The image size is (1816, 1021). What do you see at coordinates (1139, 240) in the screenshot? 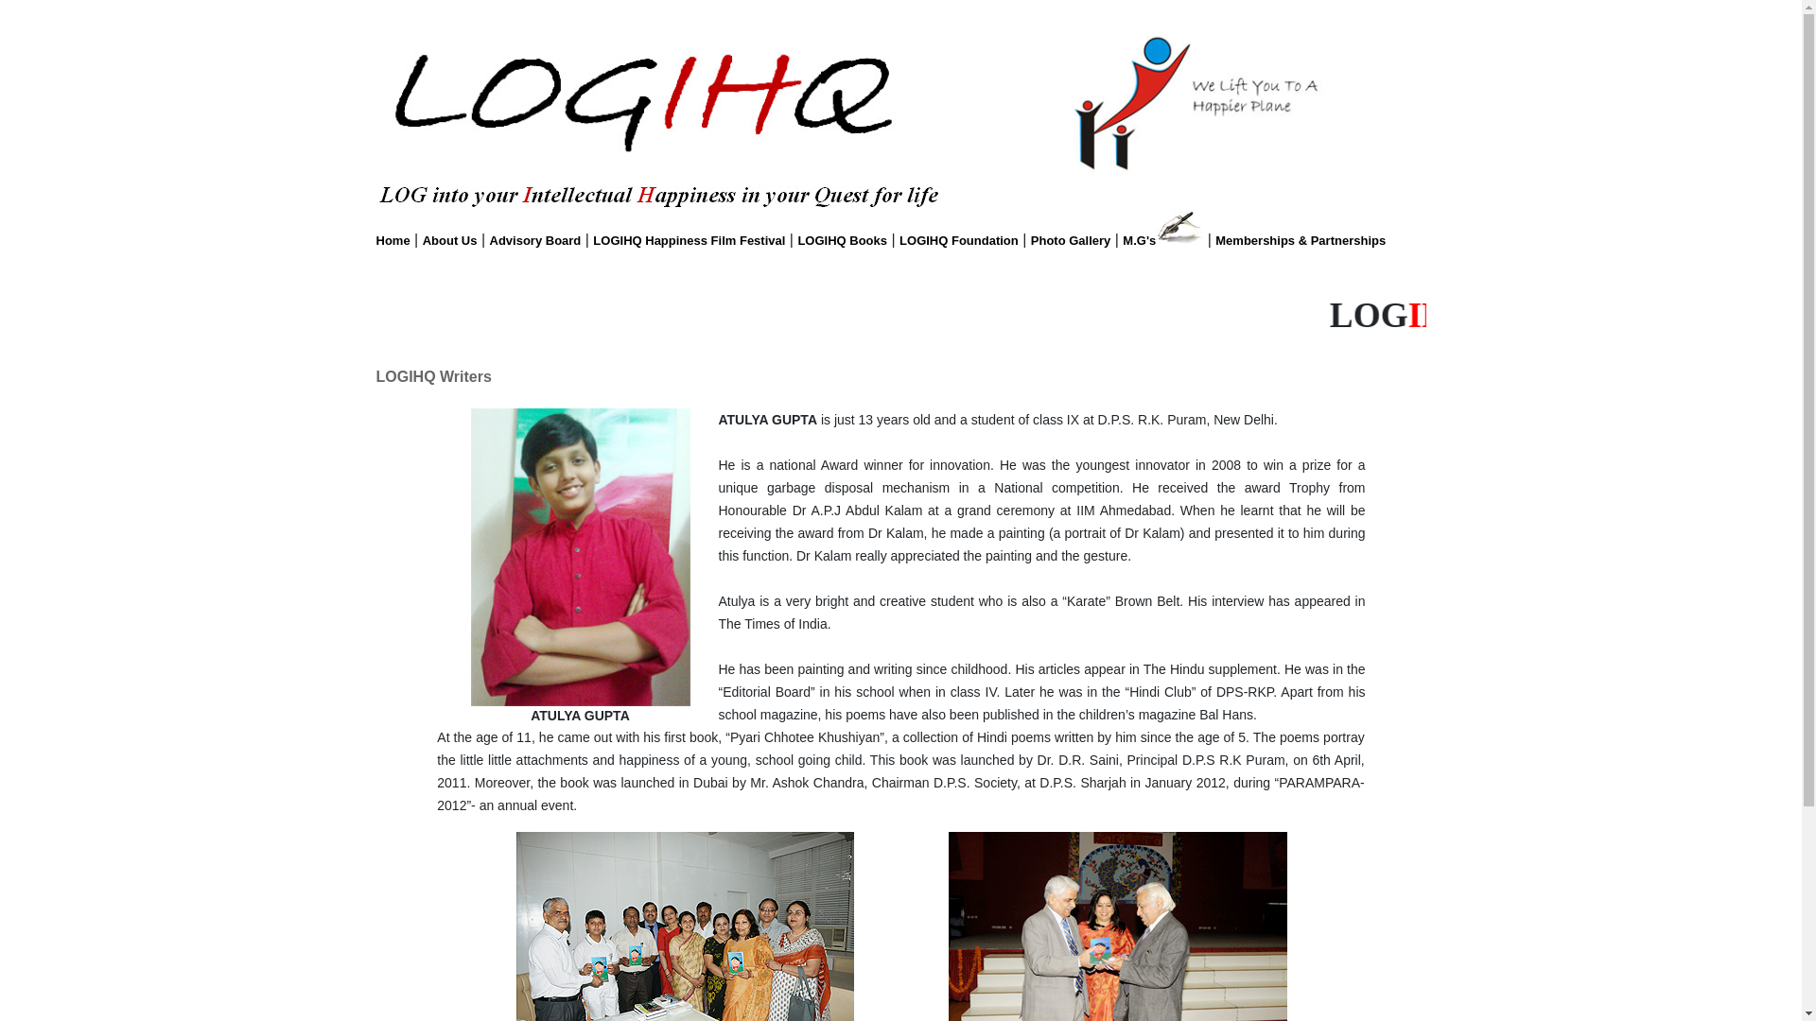
I see `M.G's` at bounding box center [1139, 240].